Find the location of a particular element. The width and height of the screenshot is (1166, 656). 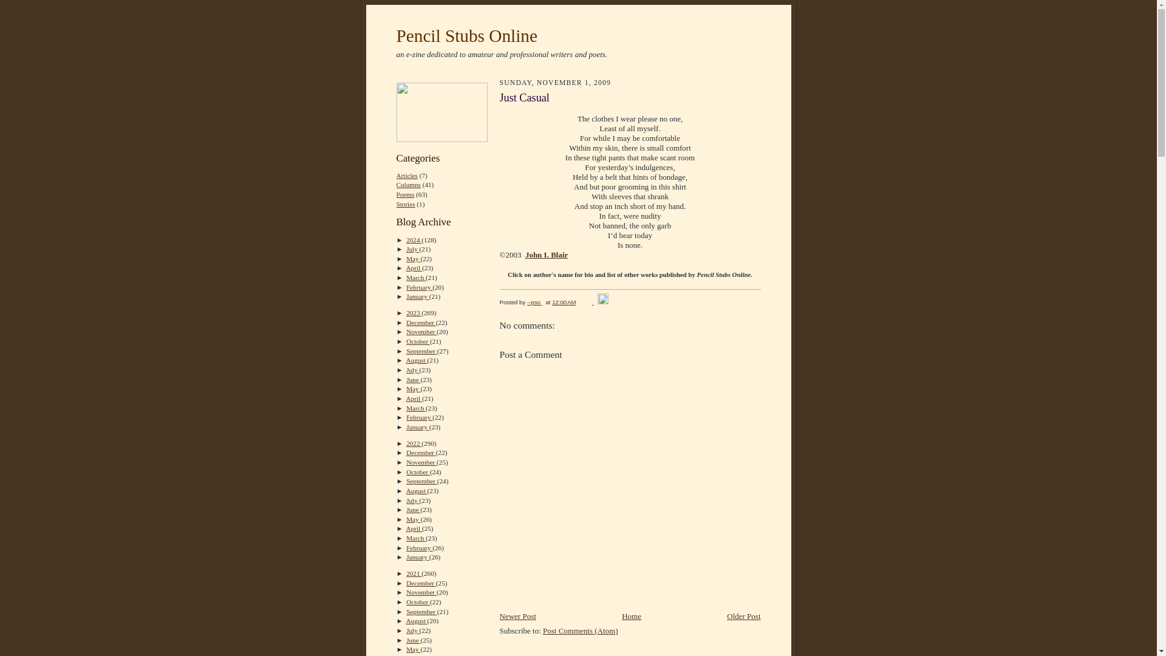

Email Post is located at coordinates (587, 302).